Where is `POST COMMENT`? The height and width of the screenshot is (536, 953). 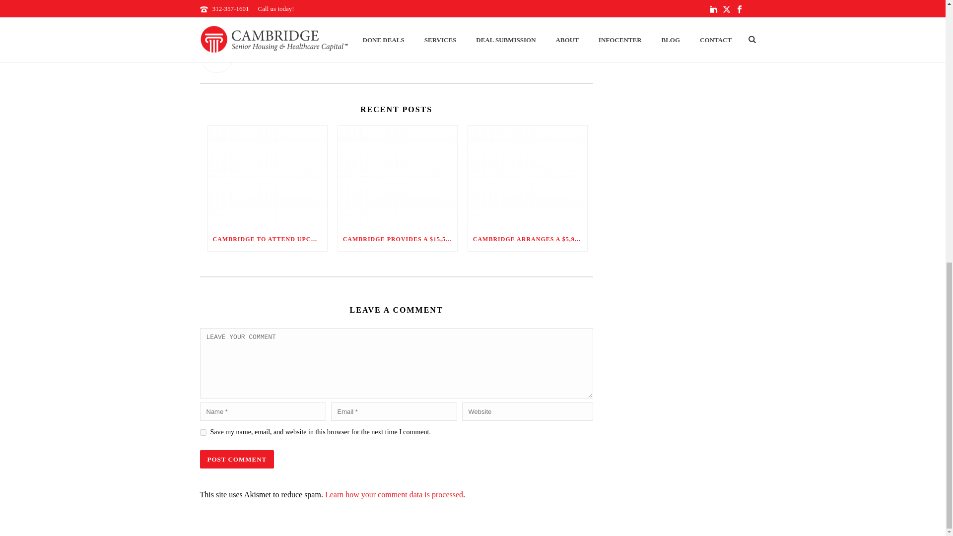 POST COMMENT is located at coordinates (236, 459).